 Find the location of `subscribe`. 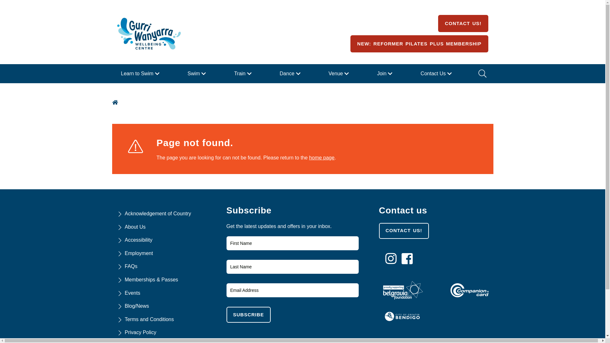

subscribe is located at coordinates (248, 315).